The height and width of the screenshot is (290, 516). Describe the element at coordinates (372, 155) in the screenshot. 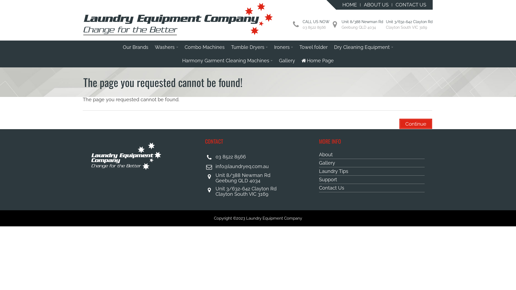

I see `About` at that location.